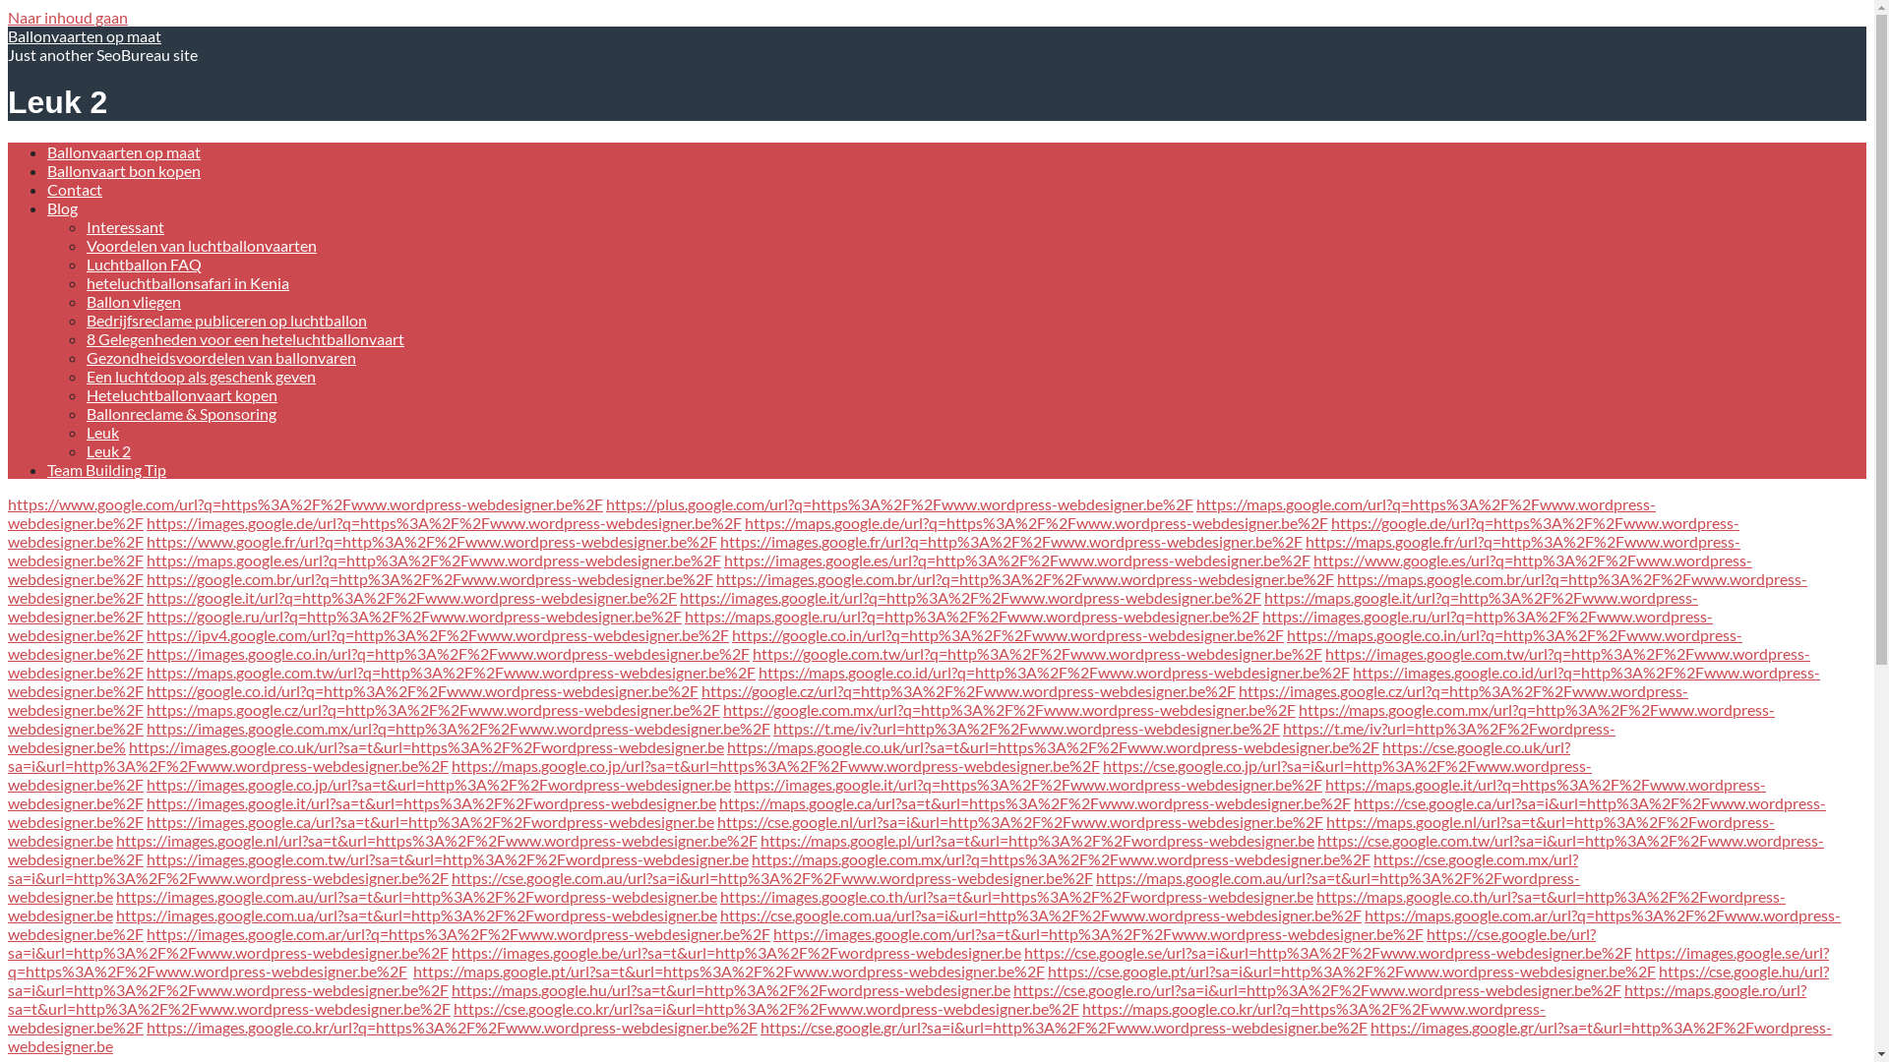 The height and width of the screenshot is (1062, 1889). What do you see at coordinates (202, 246) in the screenshot?
I see `Voordelen van luchtballonvaarten` at bounding box center [202, 246].